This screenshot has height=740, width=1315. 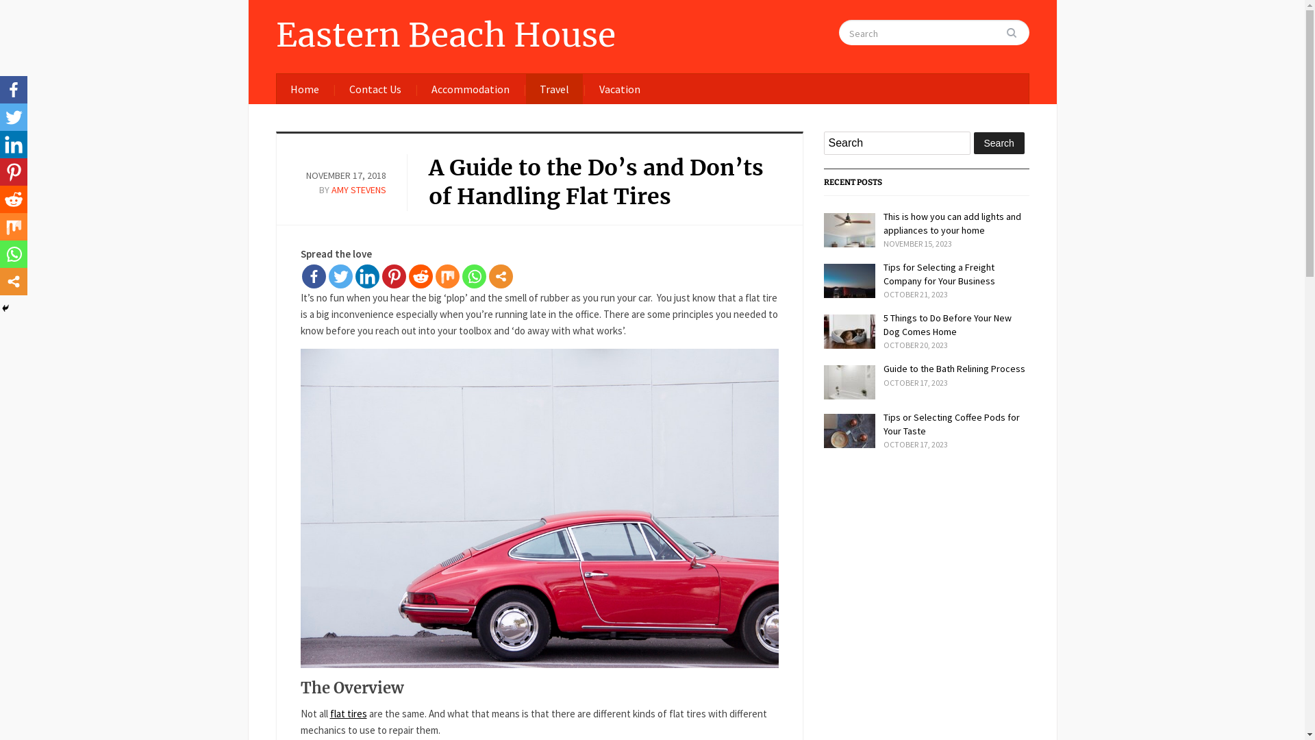 What do you see at coordinates (14, 90) in the screenshot?
I see `Facebook` at bounding box center [14, 90].